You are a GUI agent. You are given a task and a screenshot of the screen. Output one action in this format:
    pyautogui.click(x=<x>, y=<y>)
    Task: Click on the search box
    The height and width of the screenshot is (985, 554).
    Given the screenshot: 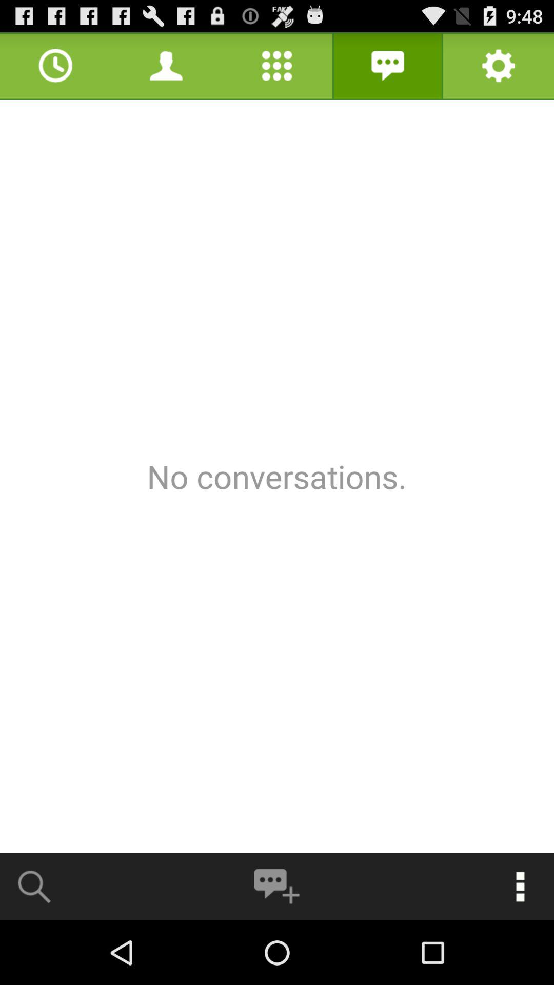 What is the action you would take?
    pyautogui.click(x=35, y=887)
    